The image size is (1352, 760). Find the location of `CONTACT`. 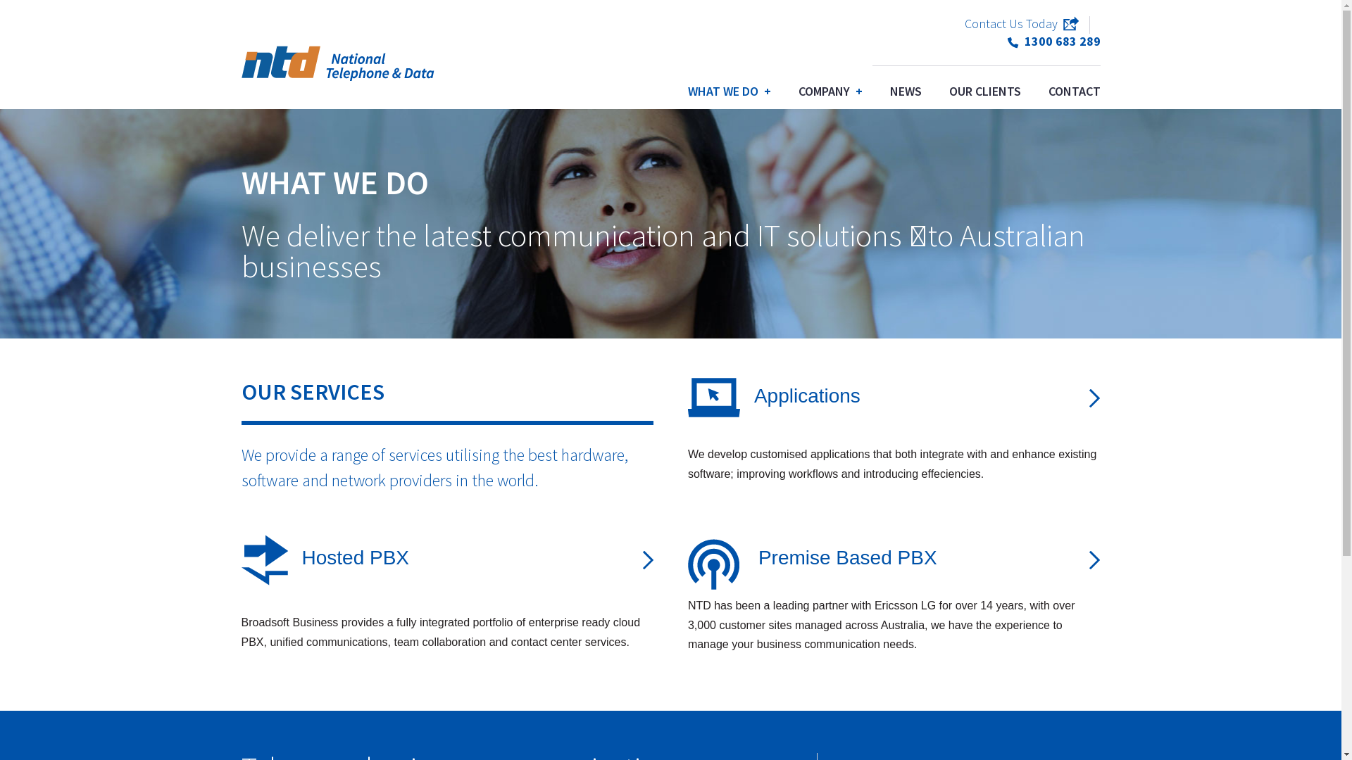

CONTACT is located at coordinates (1074, 91).